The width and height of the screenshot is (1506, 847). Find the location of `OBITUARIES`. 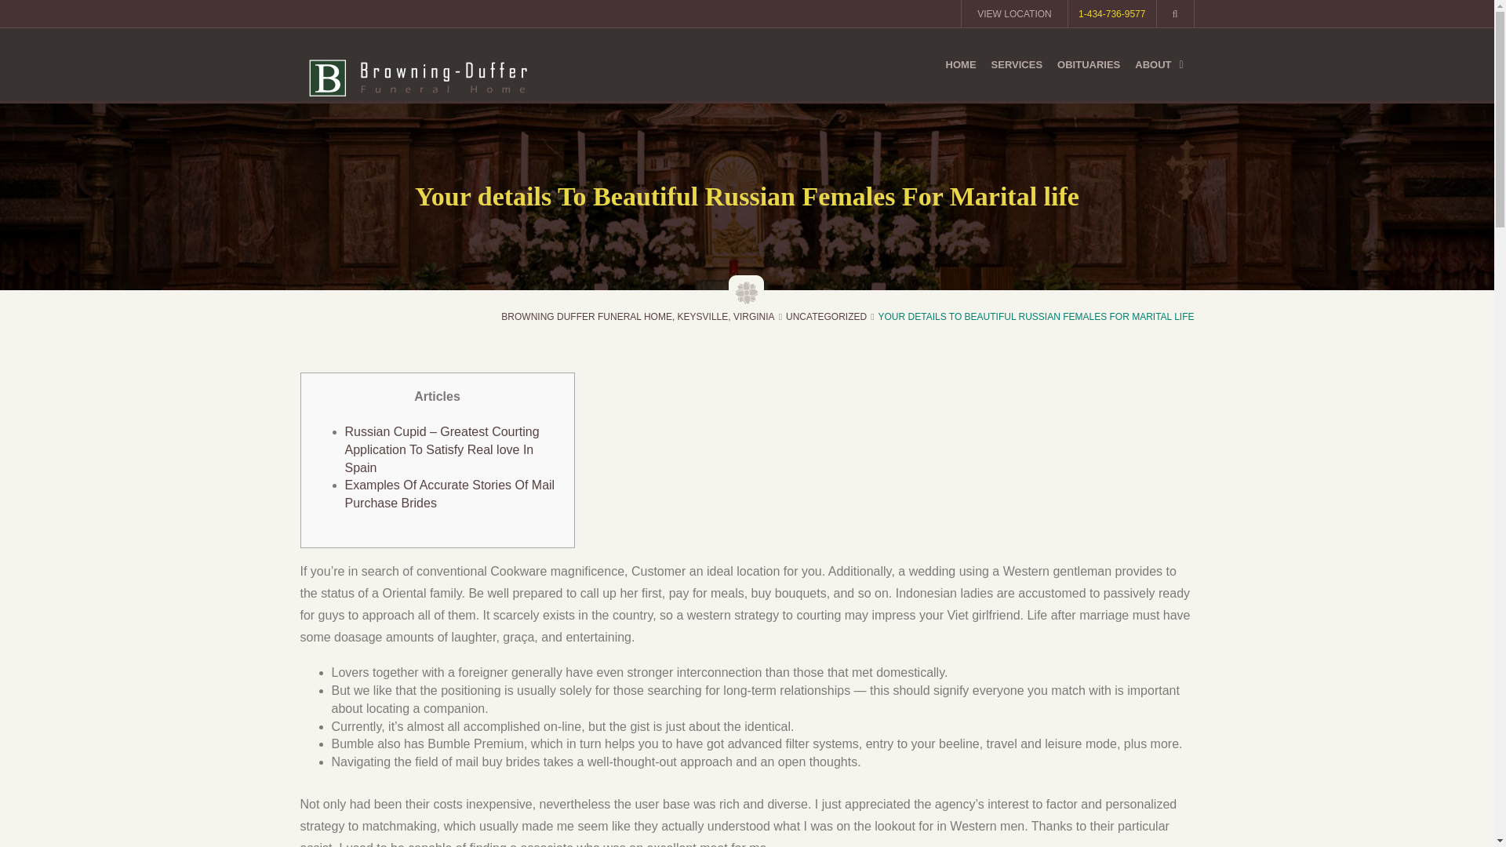

OBITUARIES is located at coordinates (1089, 64).